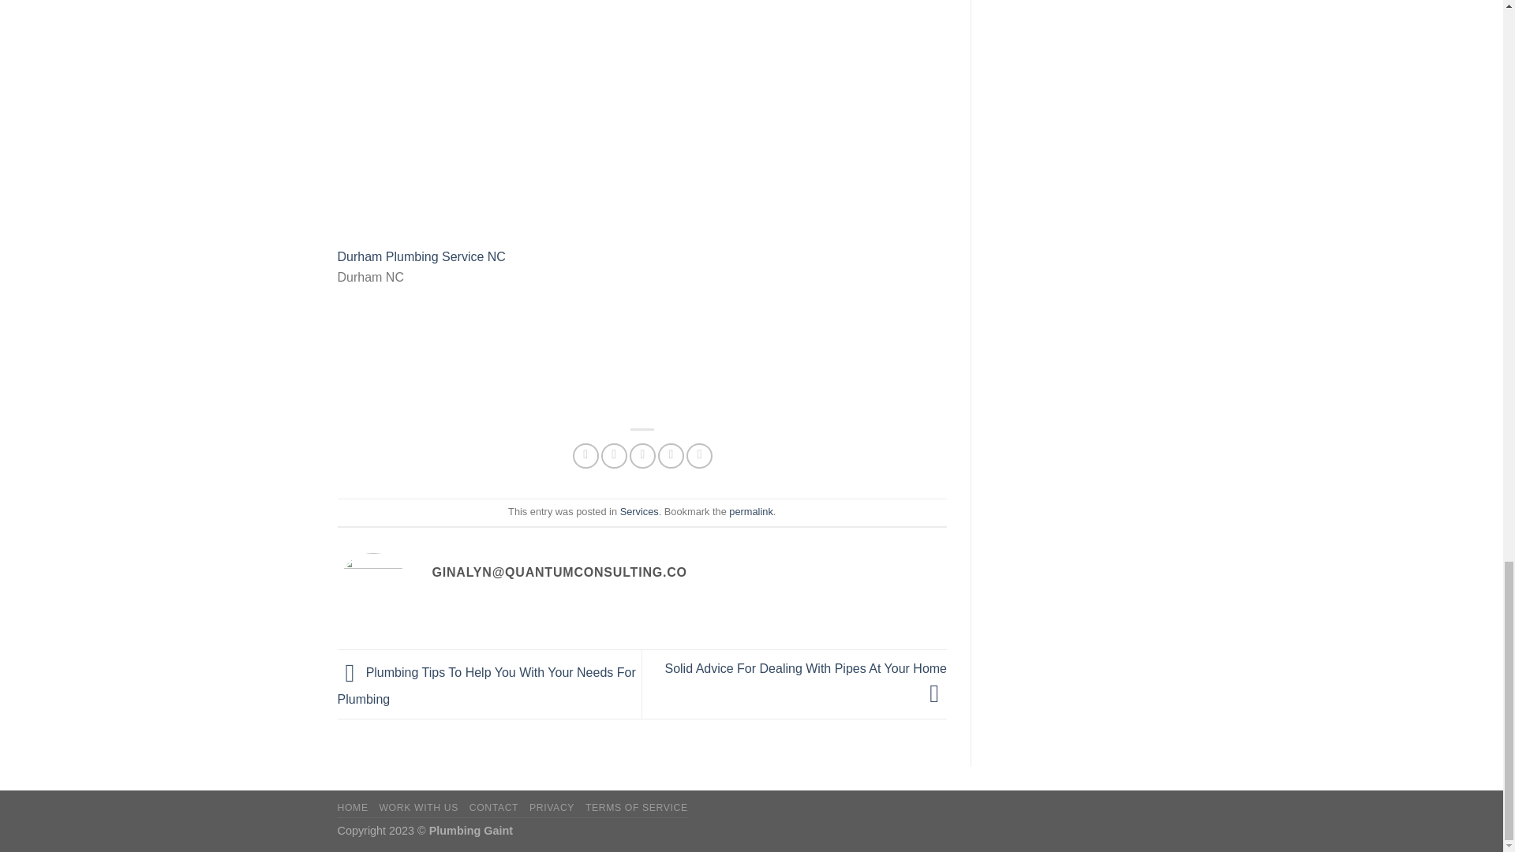 Image resolution: width=1515 pixels, height=852 pixels. Describe the element at coordinates (551, 808) in the screenshot. I see `PRIVACY` at that location.